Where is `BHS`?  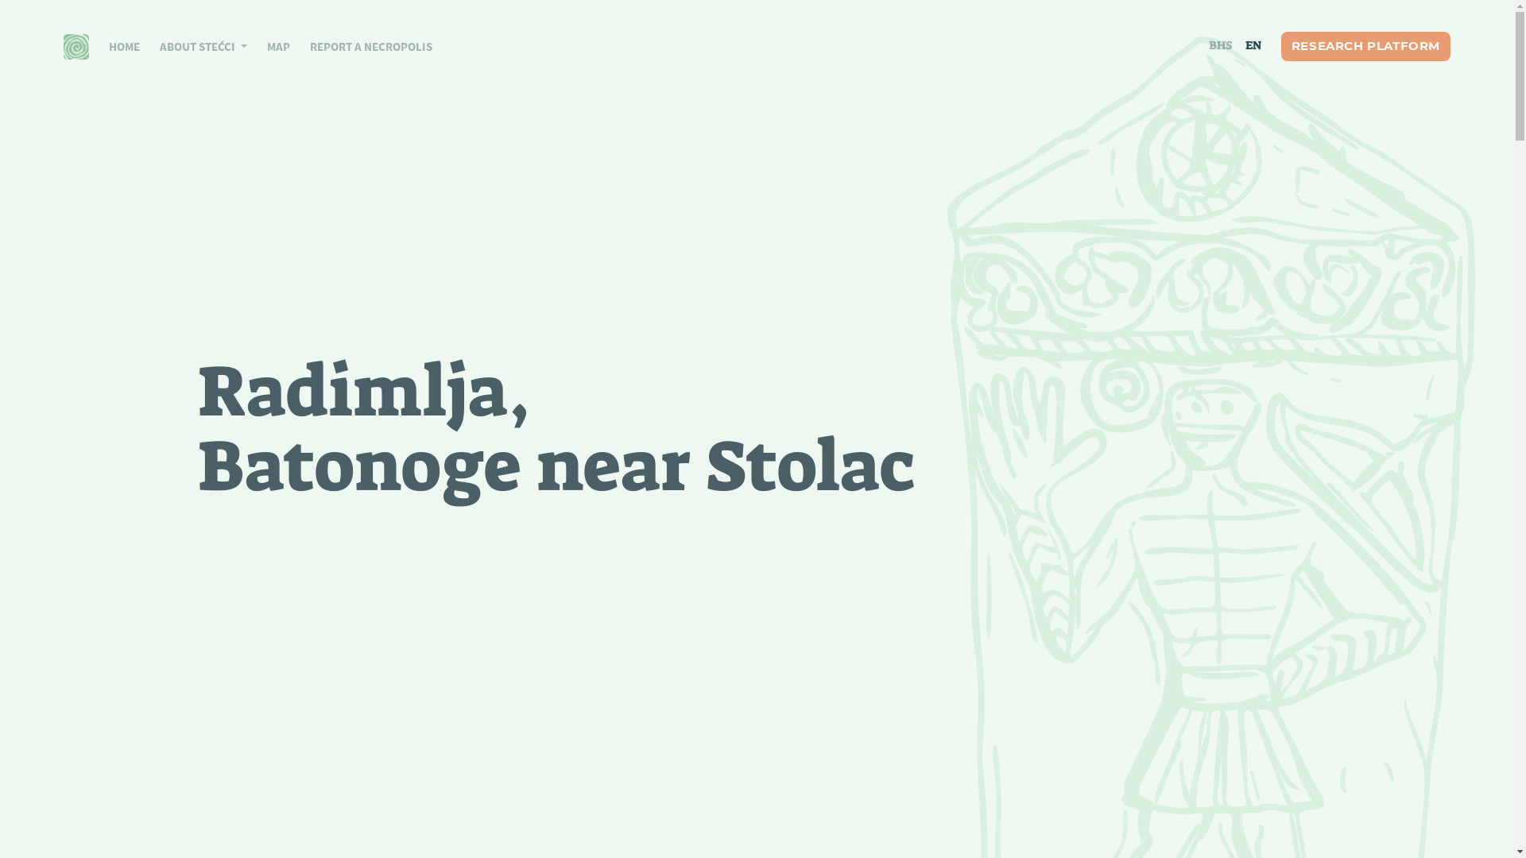
BHS is located at coordinates (1221, 46).